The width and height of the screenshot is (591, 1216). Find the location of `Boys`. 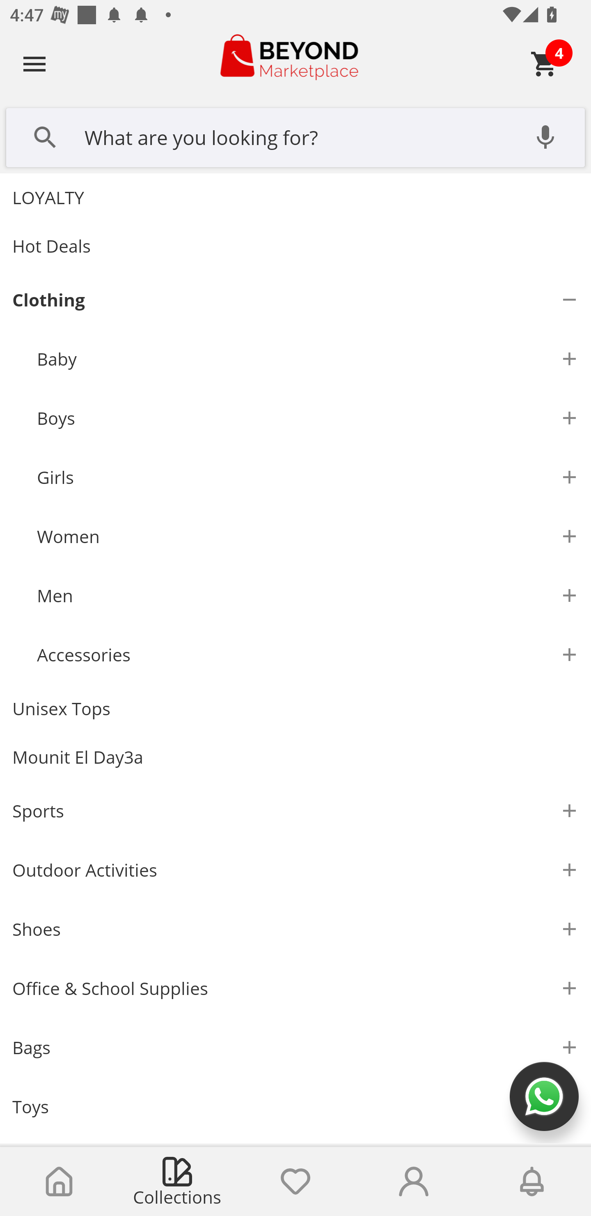

Boys is located at coordinates (308, 418).